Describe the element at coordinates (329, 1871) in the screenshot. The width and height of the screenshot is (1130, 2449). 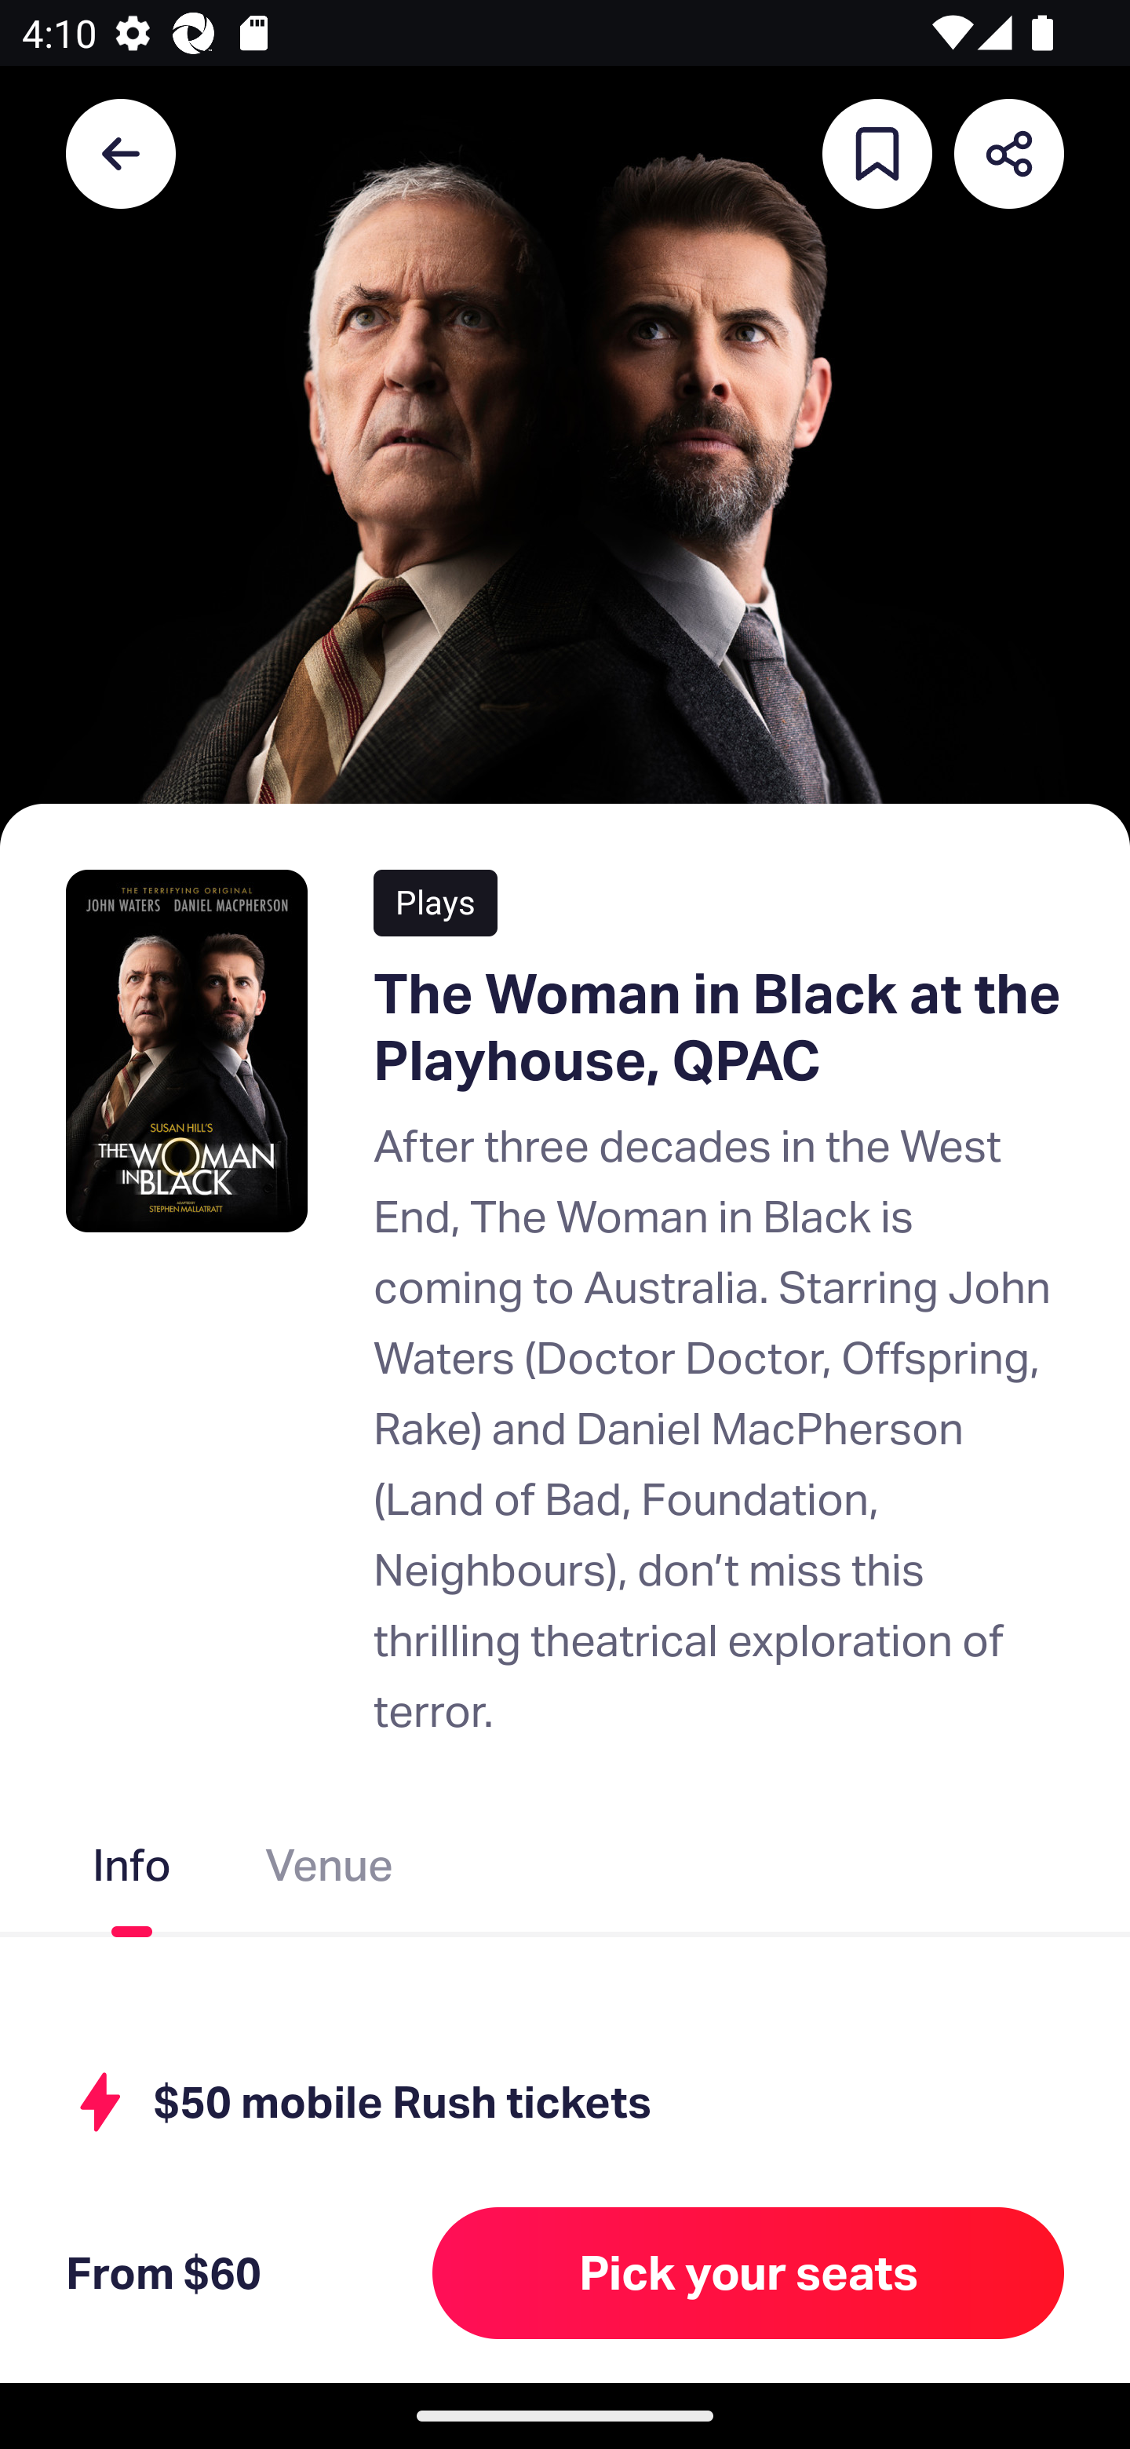
I see `Venue` at that location.